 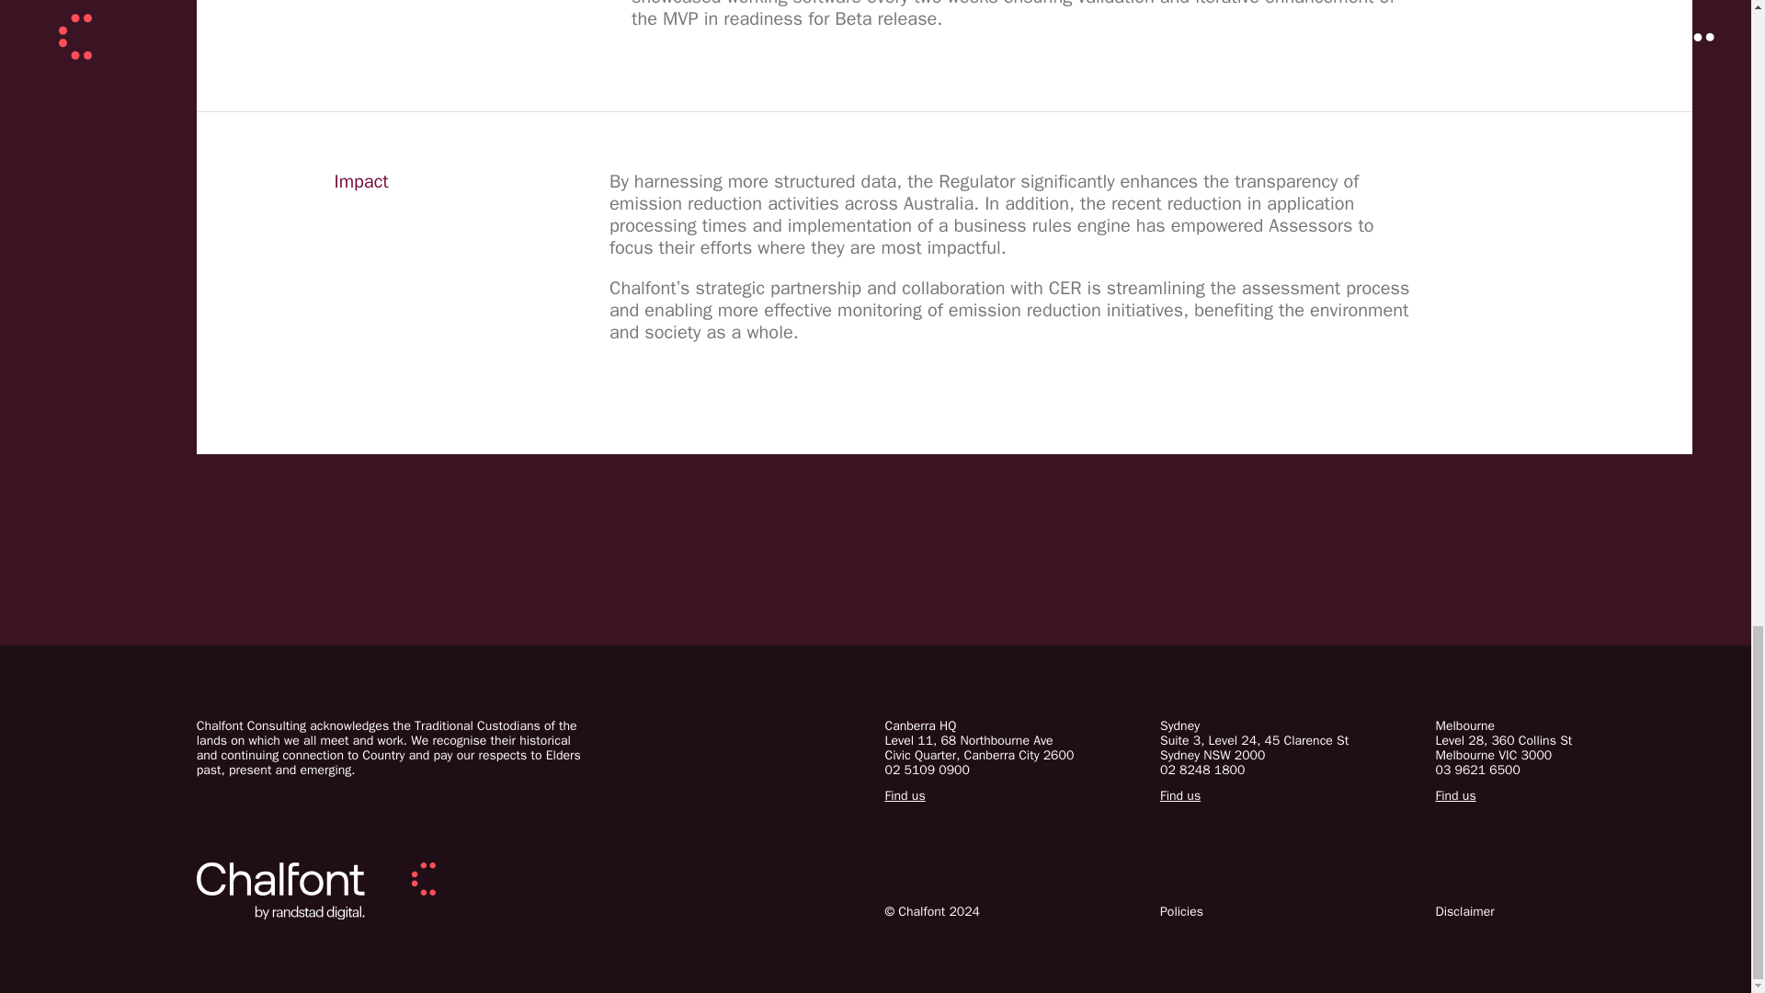 What do you see at coordinates (1179, 795) in the screenshot?
I see `Policies` at bounding box center [1179, 795].